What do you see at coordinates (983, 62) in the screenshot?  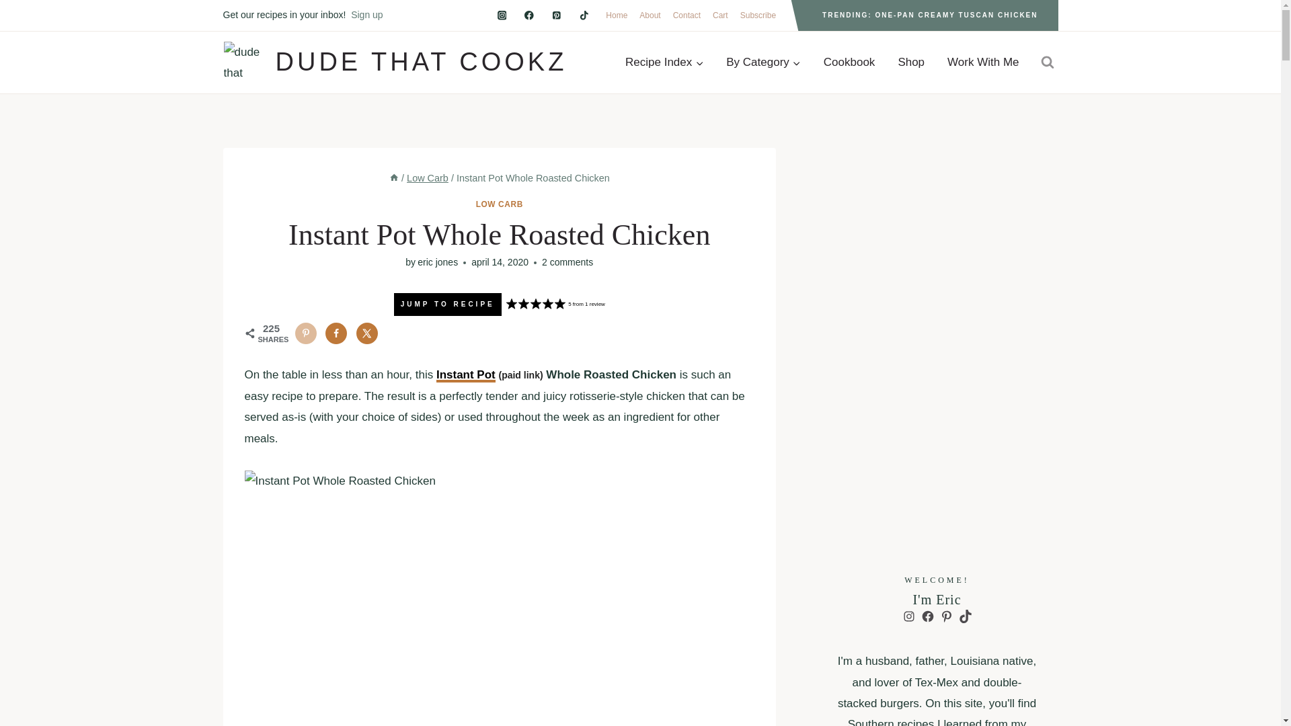 I see `Work With Me` at bounding box center [983, 62].